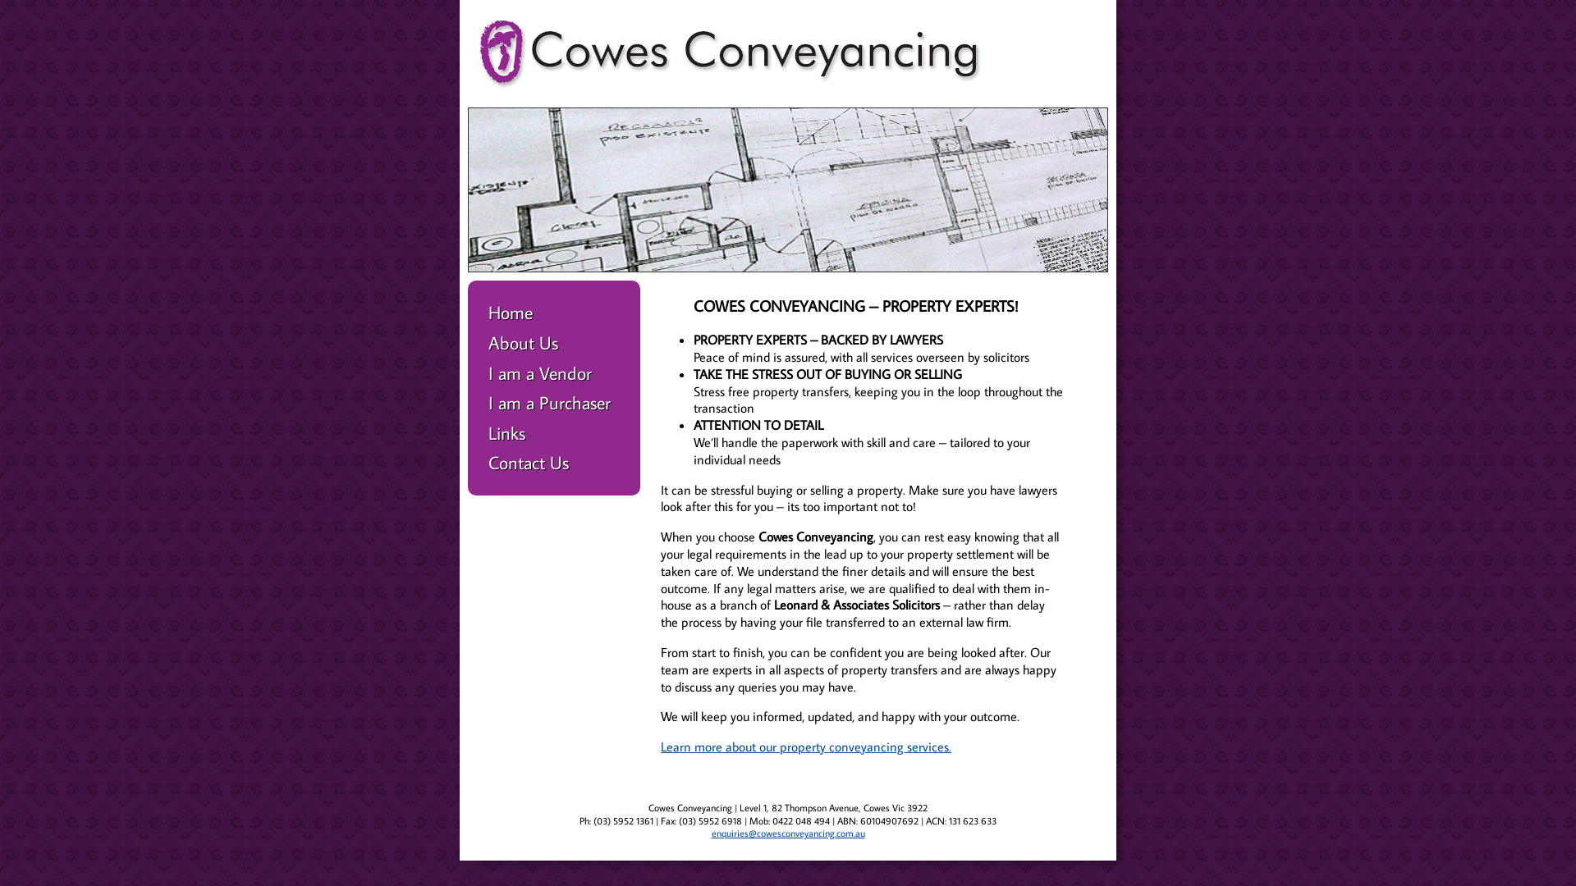 The height and width of the screenshot is (886, 1576). What do you see at coordinates (788, 833) in the screenshot?
I see `enquiries@cowesconveyancing.com.au` at bounding box center [788, 833].